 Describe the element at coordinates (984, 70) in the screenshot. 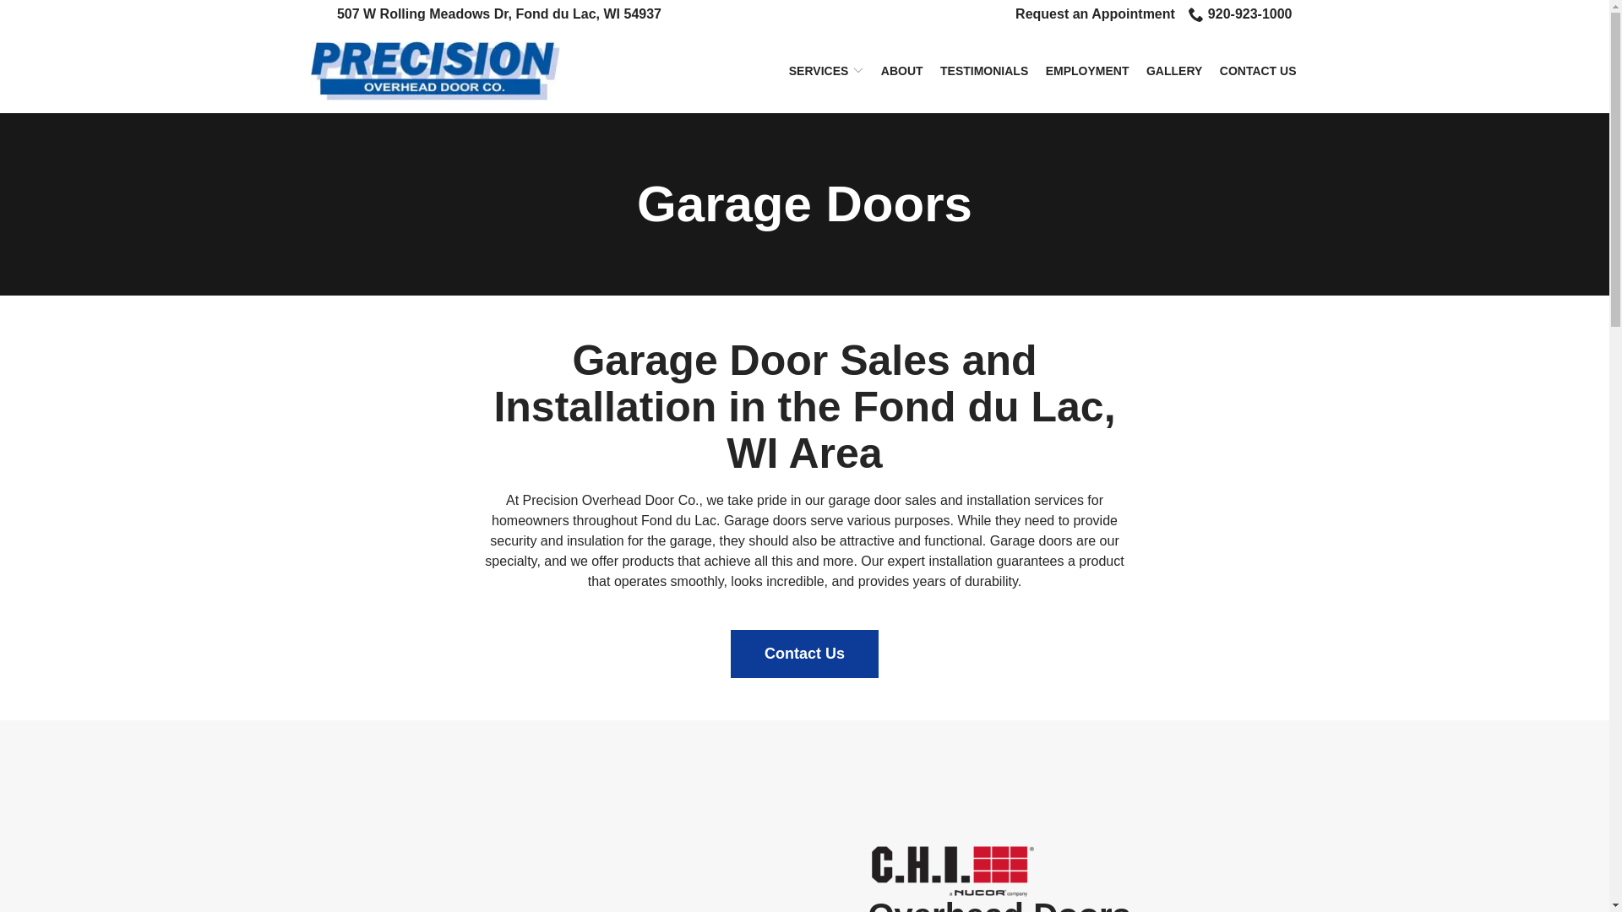

I see `TESTIMONIALS` at that location.